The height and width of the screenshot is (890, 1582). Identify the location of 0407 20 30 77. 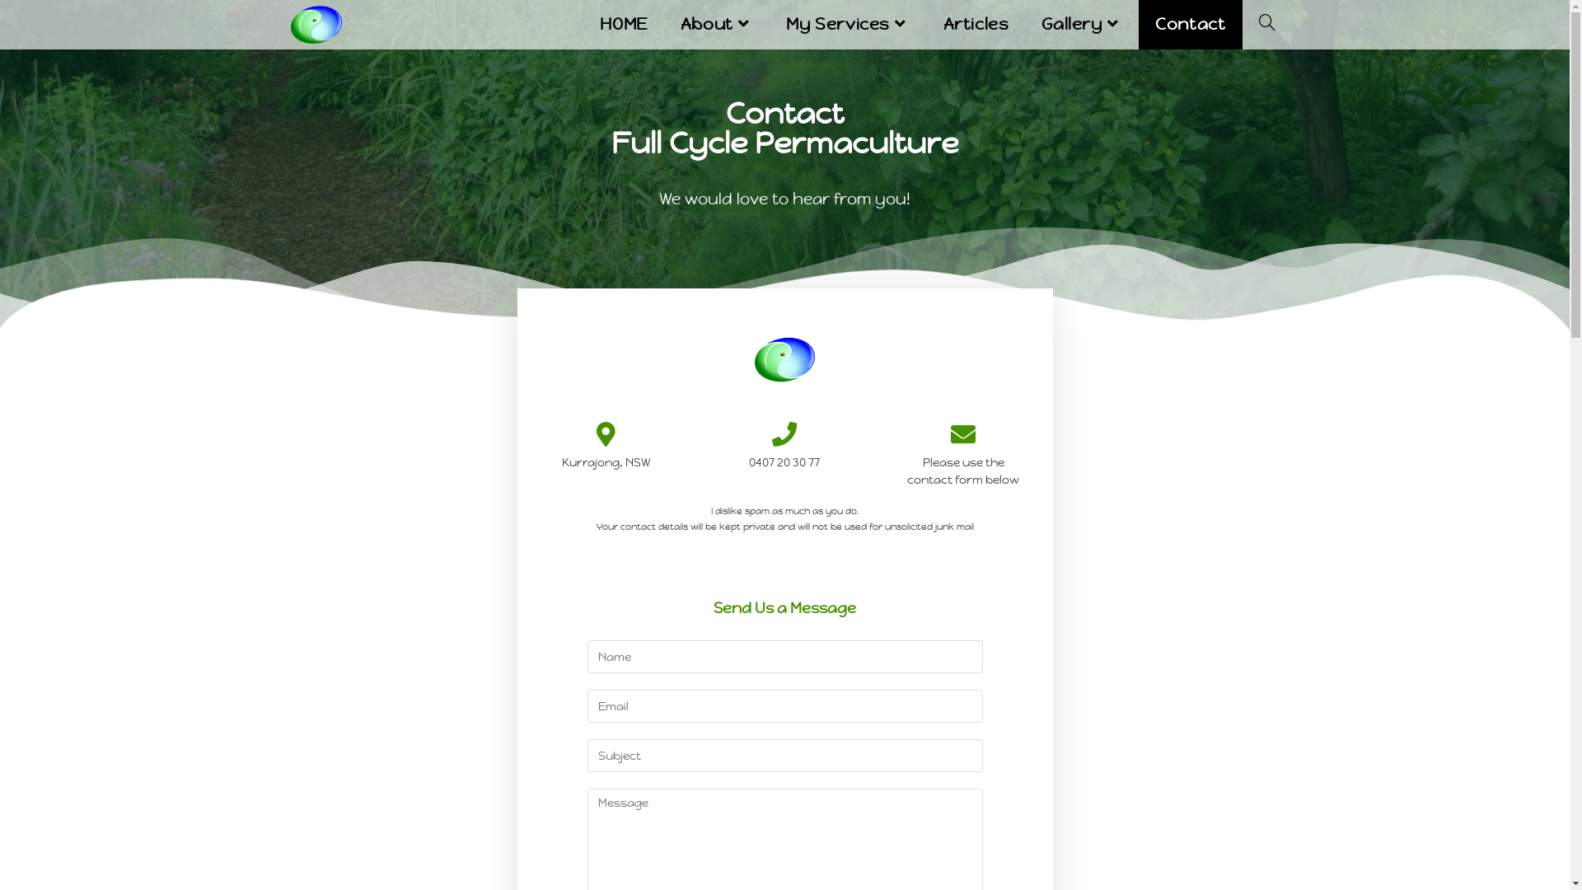
(784, 462).